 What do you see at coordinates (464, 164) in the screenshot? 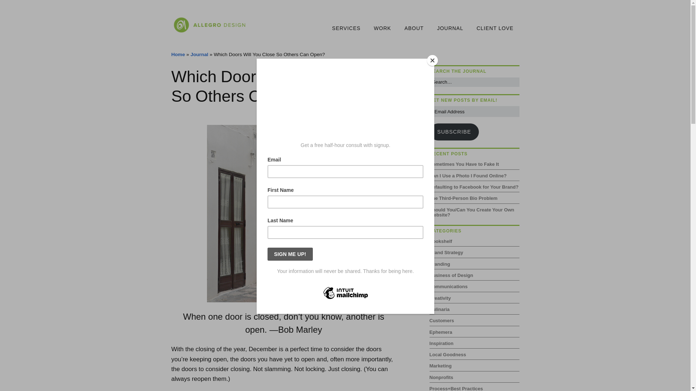
I see `Sometimes You Have to Fake It` at bounding box center [464, 164].